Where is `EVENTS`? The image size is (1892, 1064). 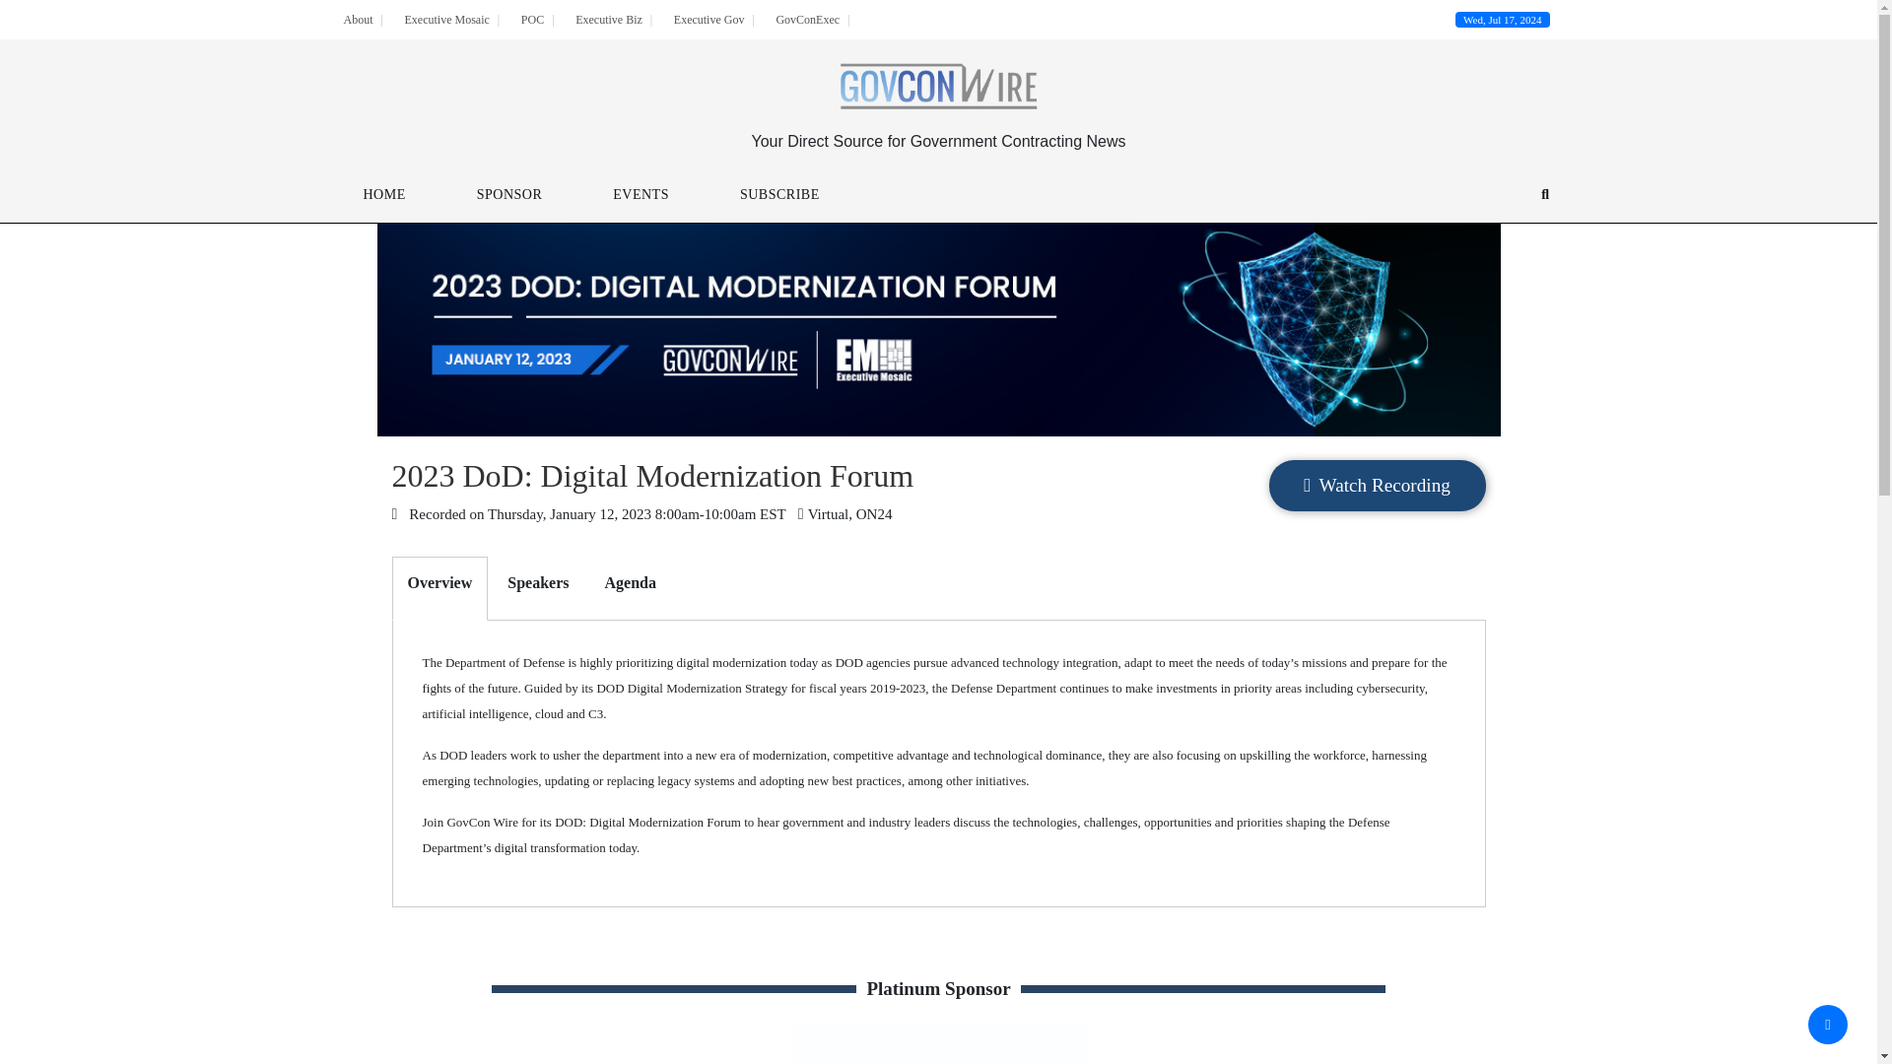 EVENTS is located at coordinates (641, 195).